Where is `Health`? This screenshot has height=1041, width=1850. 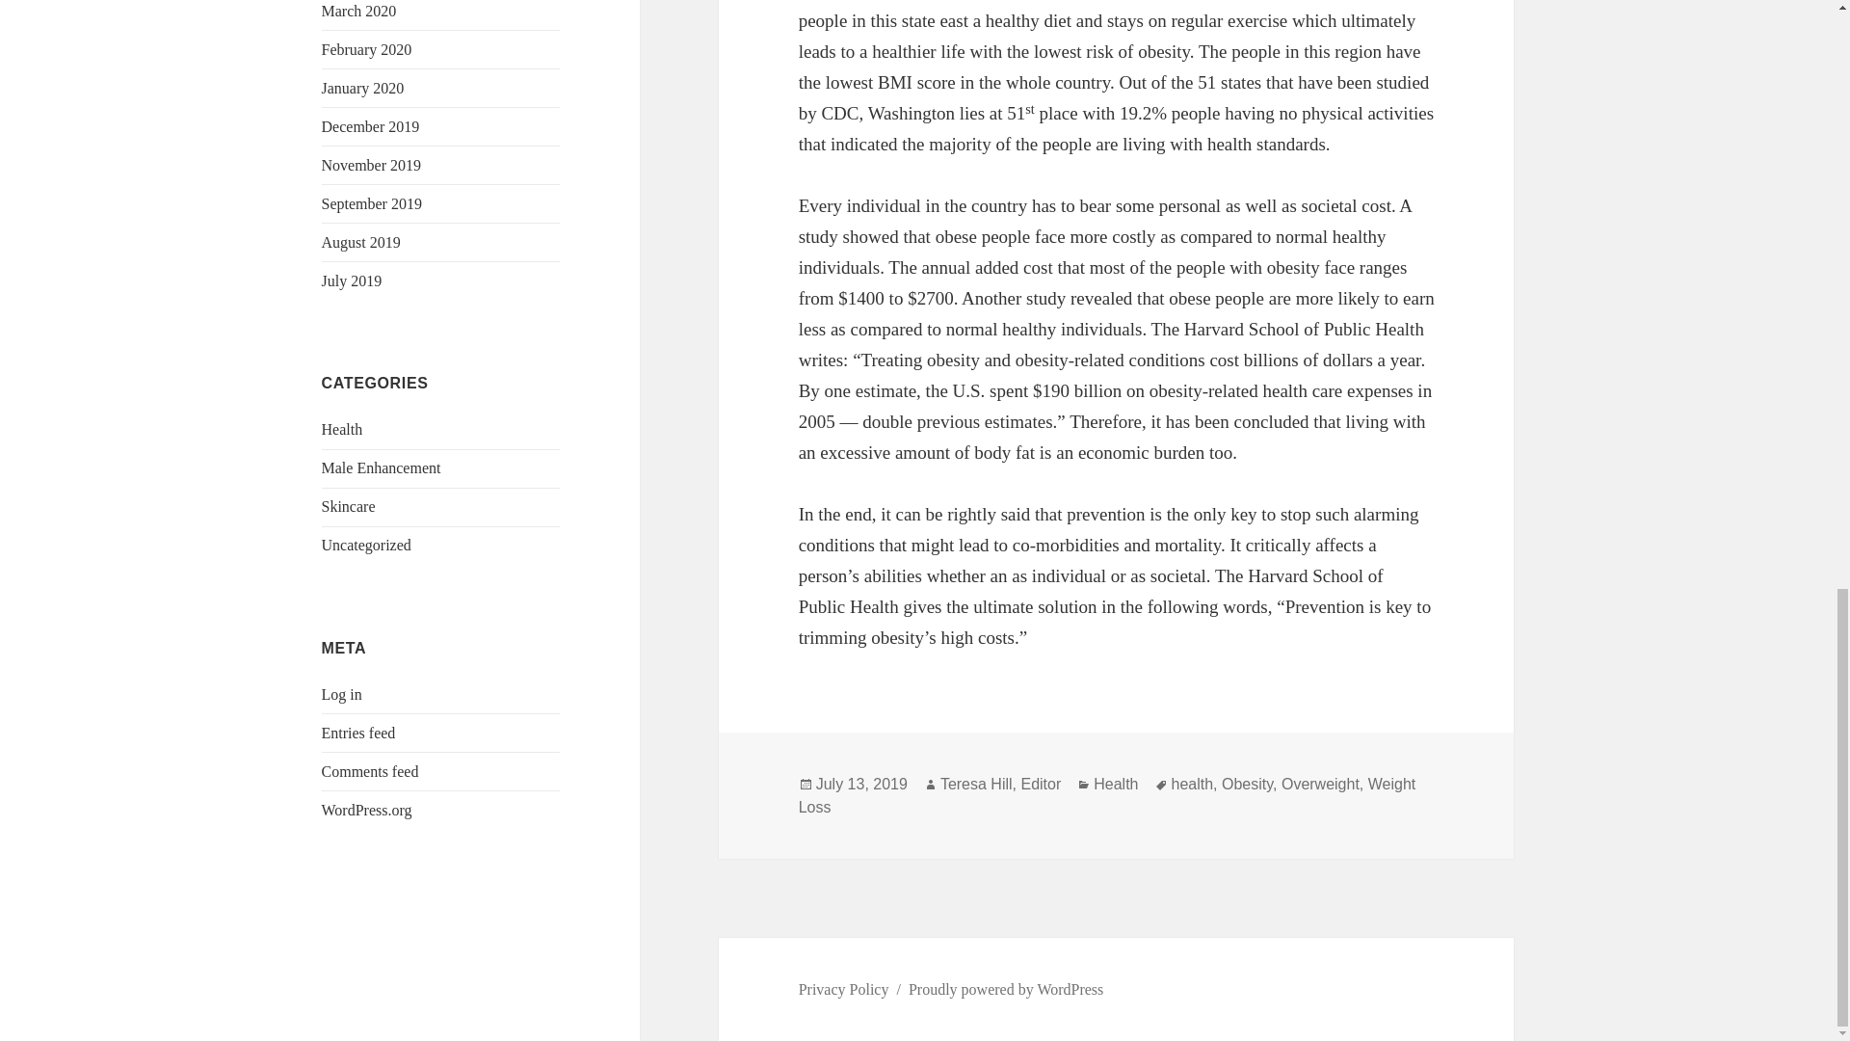 Health is located at coordinates (342, 429).